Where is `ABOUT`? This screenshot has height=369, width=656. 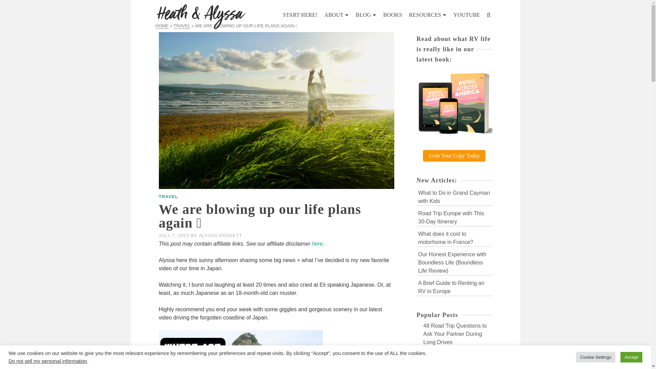 ABOUT is located at coordinates (336, 15).